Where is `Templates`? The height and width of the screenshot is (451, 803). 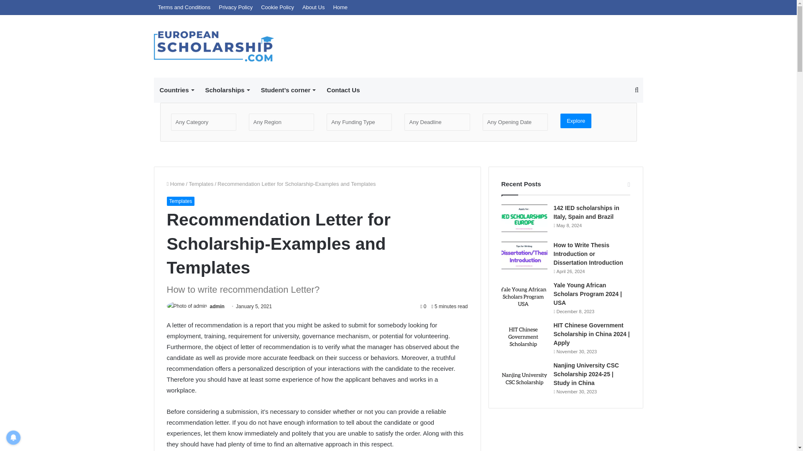
Templates is located at coordinates (180, 201).